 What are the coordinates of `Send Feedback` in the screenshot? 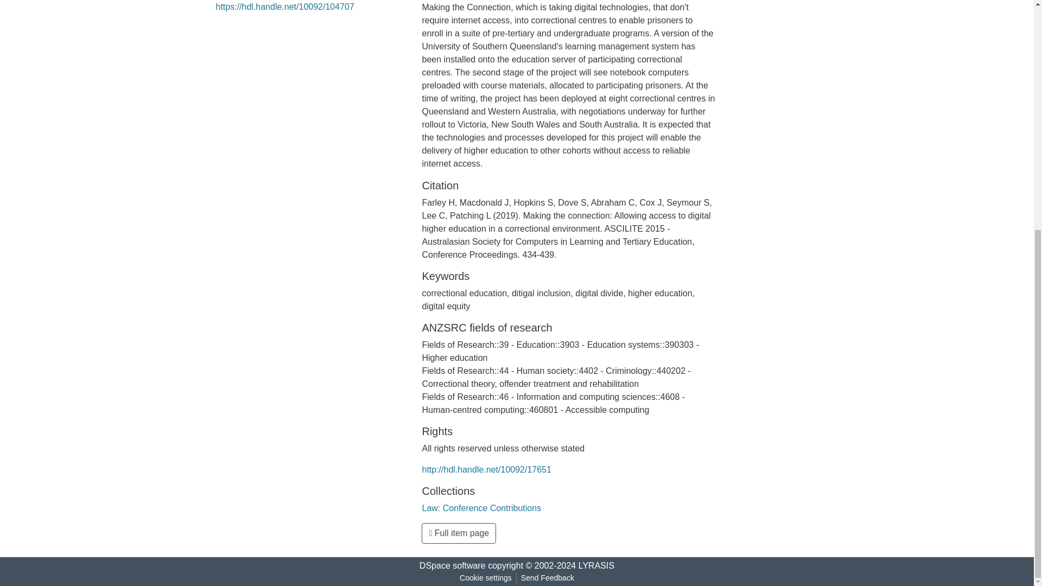 It's located at (547, 578).